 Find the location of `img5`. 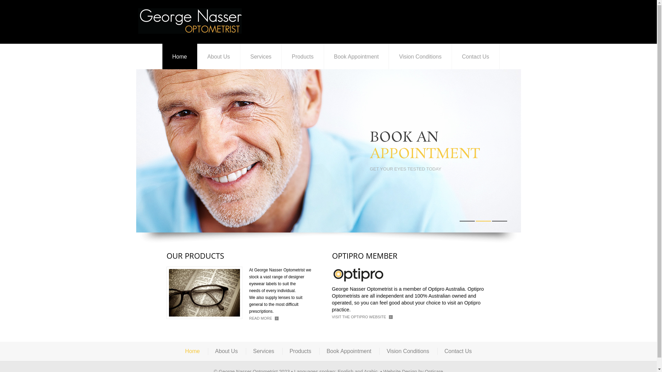

img5 is located at coordinates (358, 274).